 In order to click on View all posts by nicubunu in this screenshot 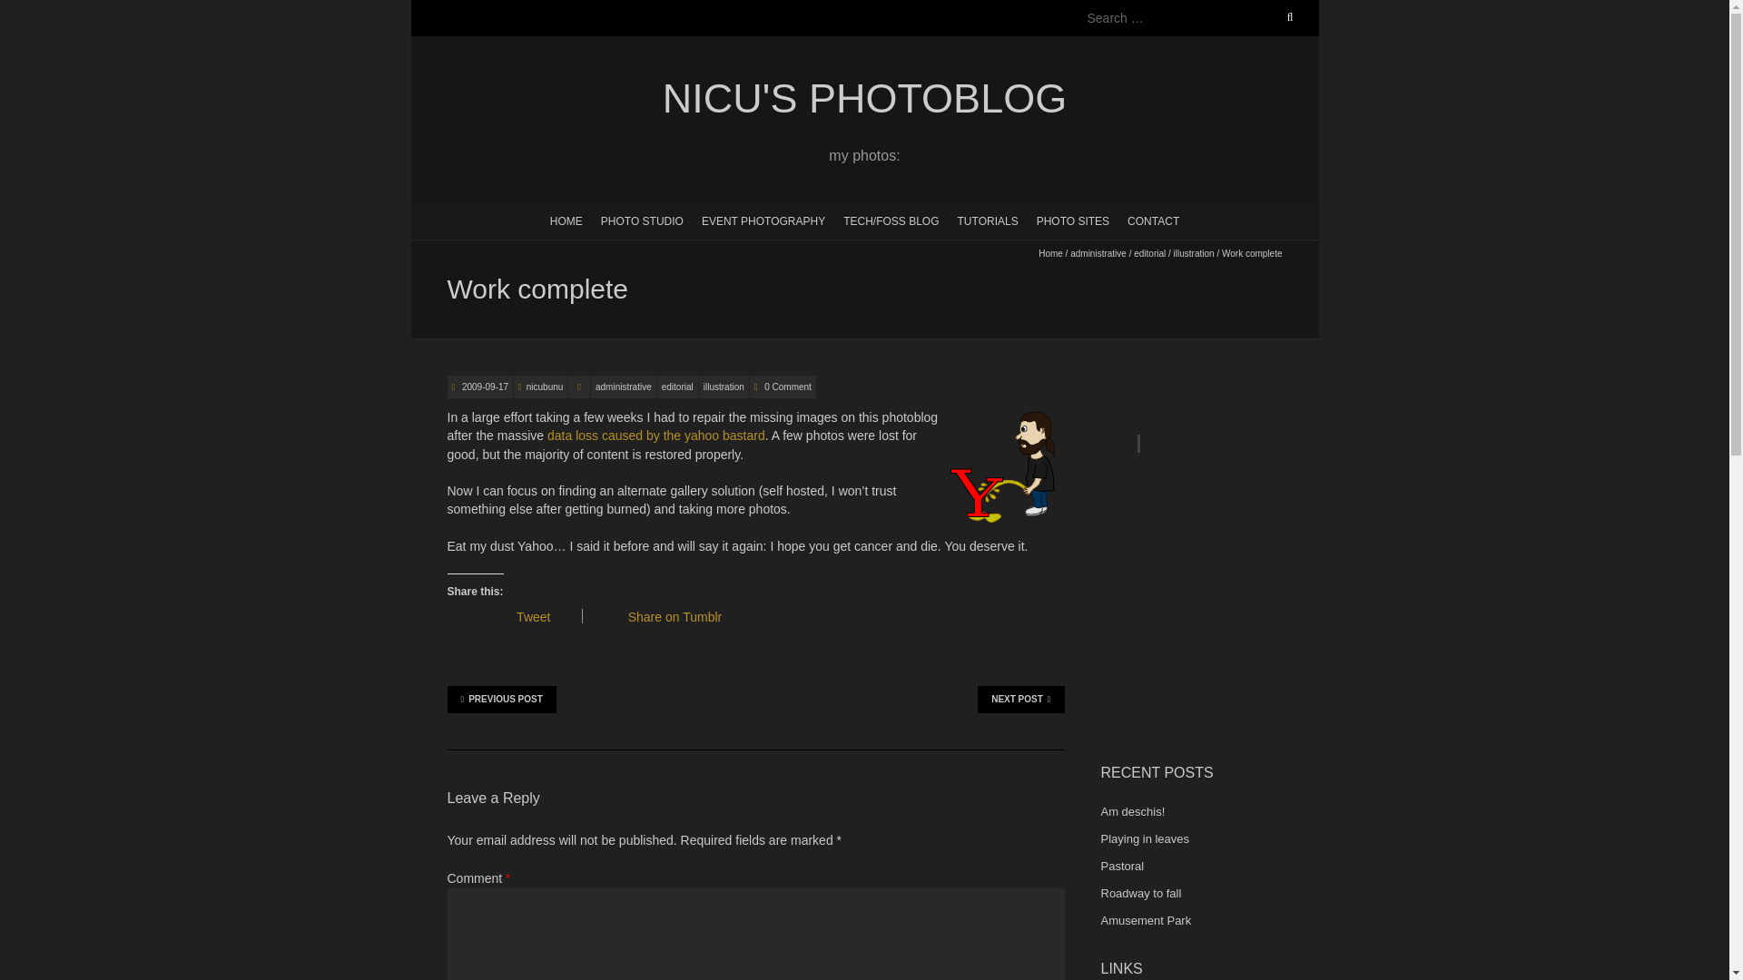, I will do `click(545, 387)`.